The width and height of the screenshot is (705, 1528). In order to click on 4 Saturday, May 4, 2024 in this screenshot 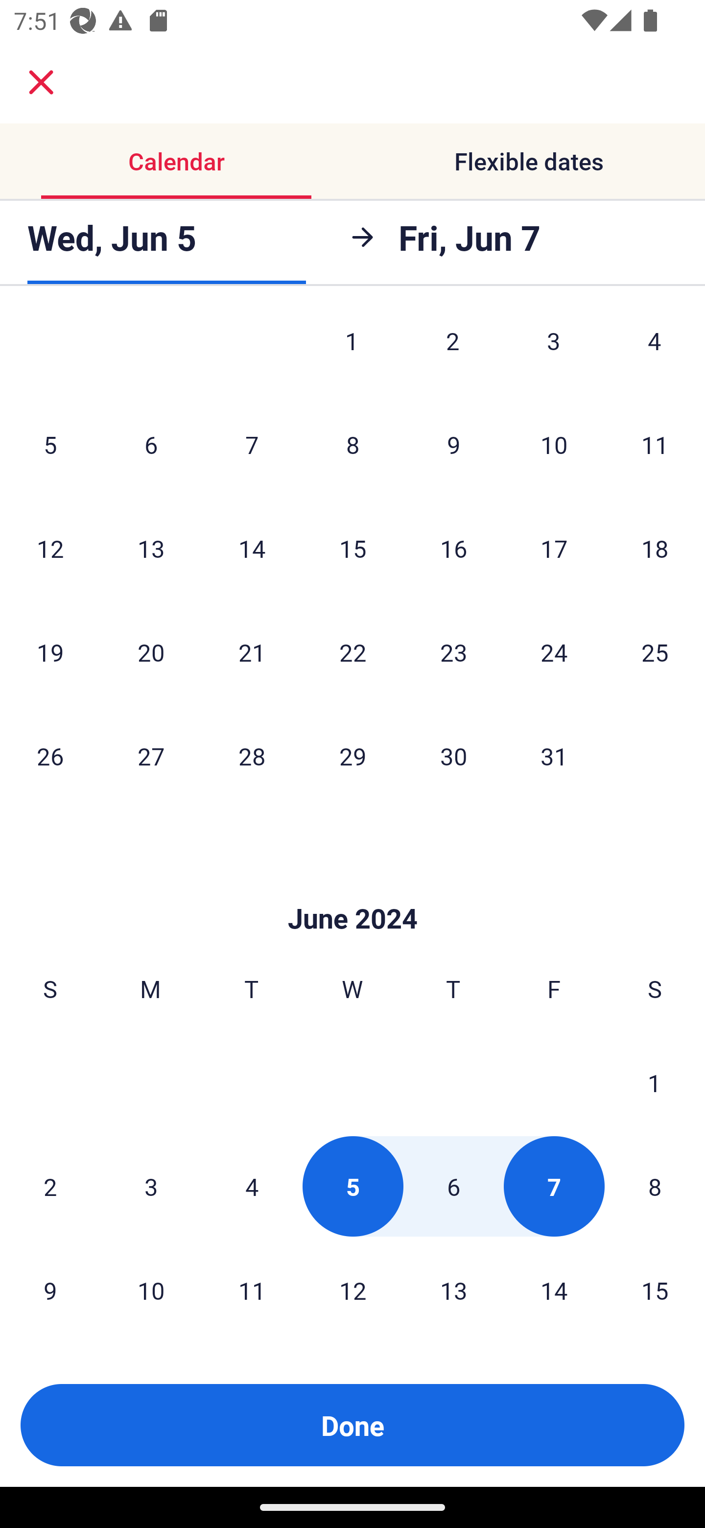, I will do `click(655, 352)`.